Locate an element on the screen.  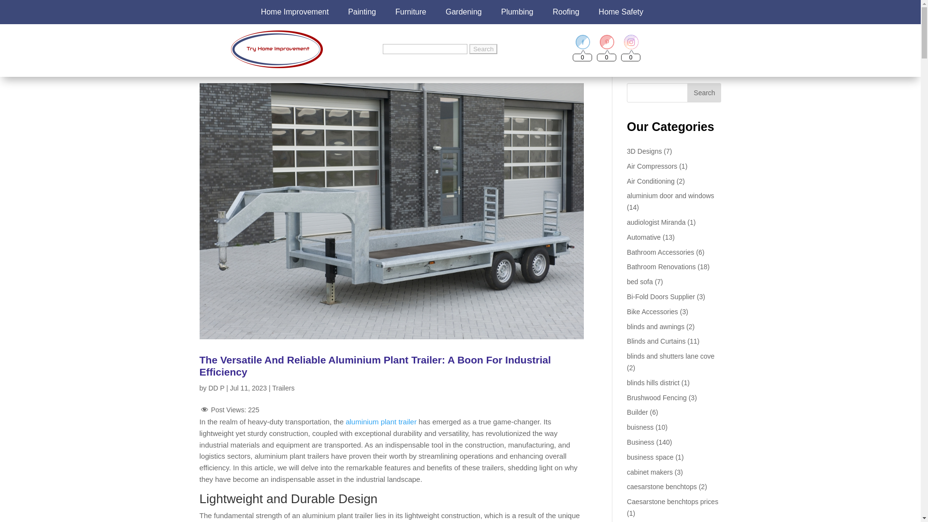
Furniture is located at coordinates (411, 12).